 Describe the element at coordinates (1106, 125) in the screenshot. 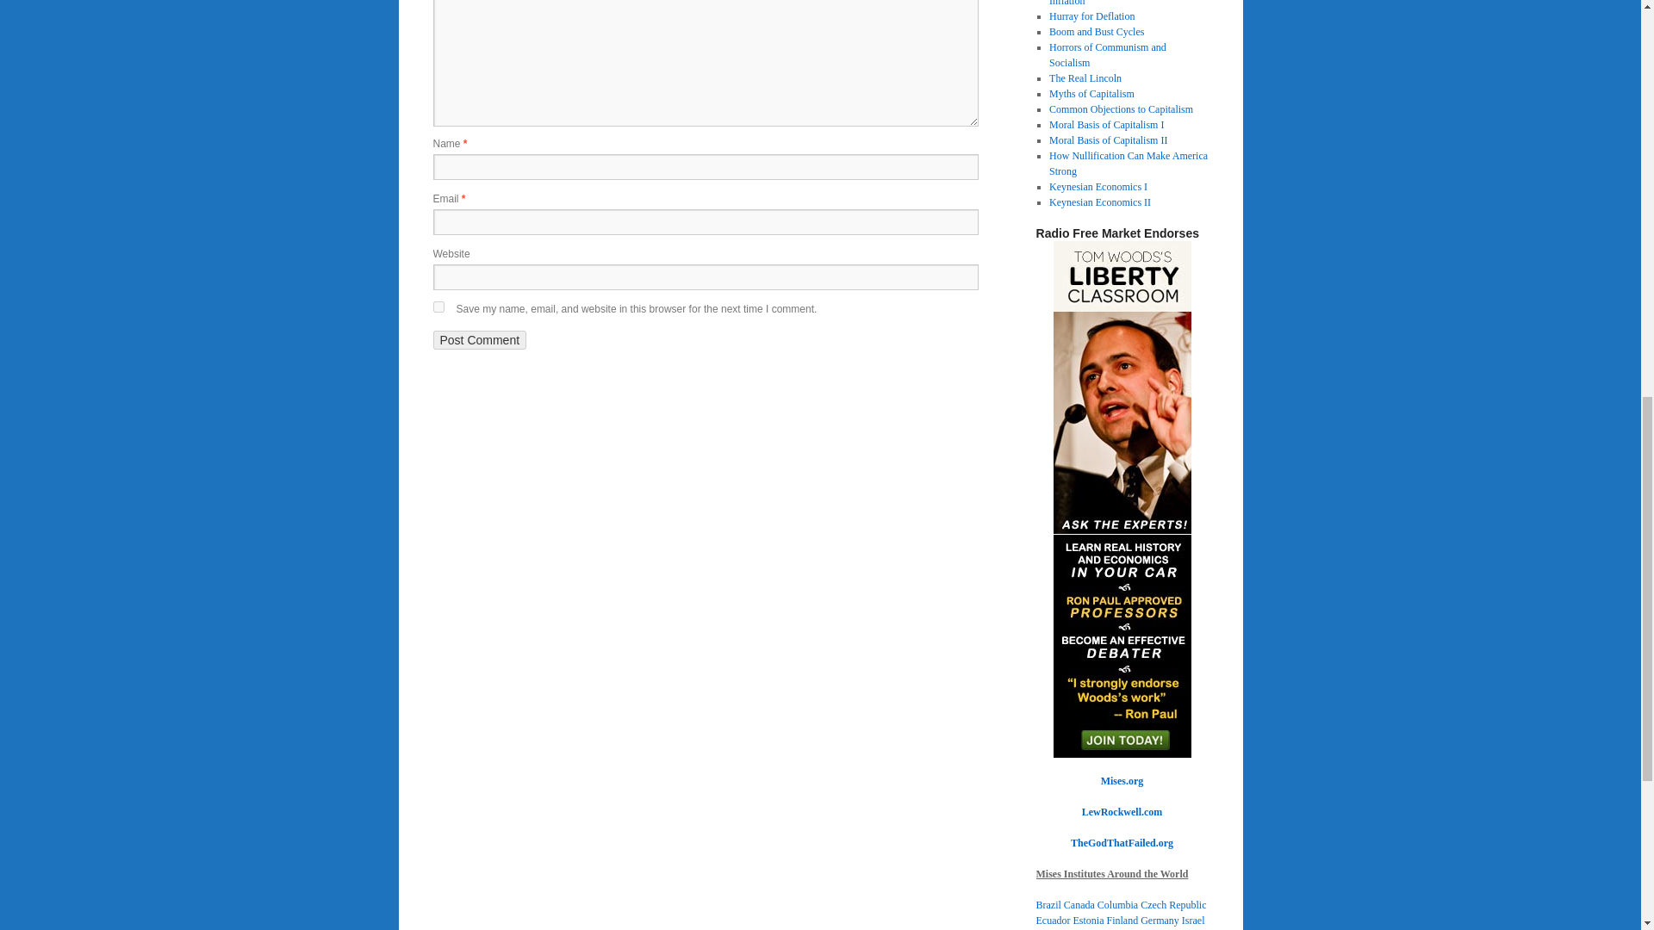

I see `Moral Basis of Capitalism I` at that location.